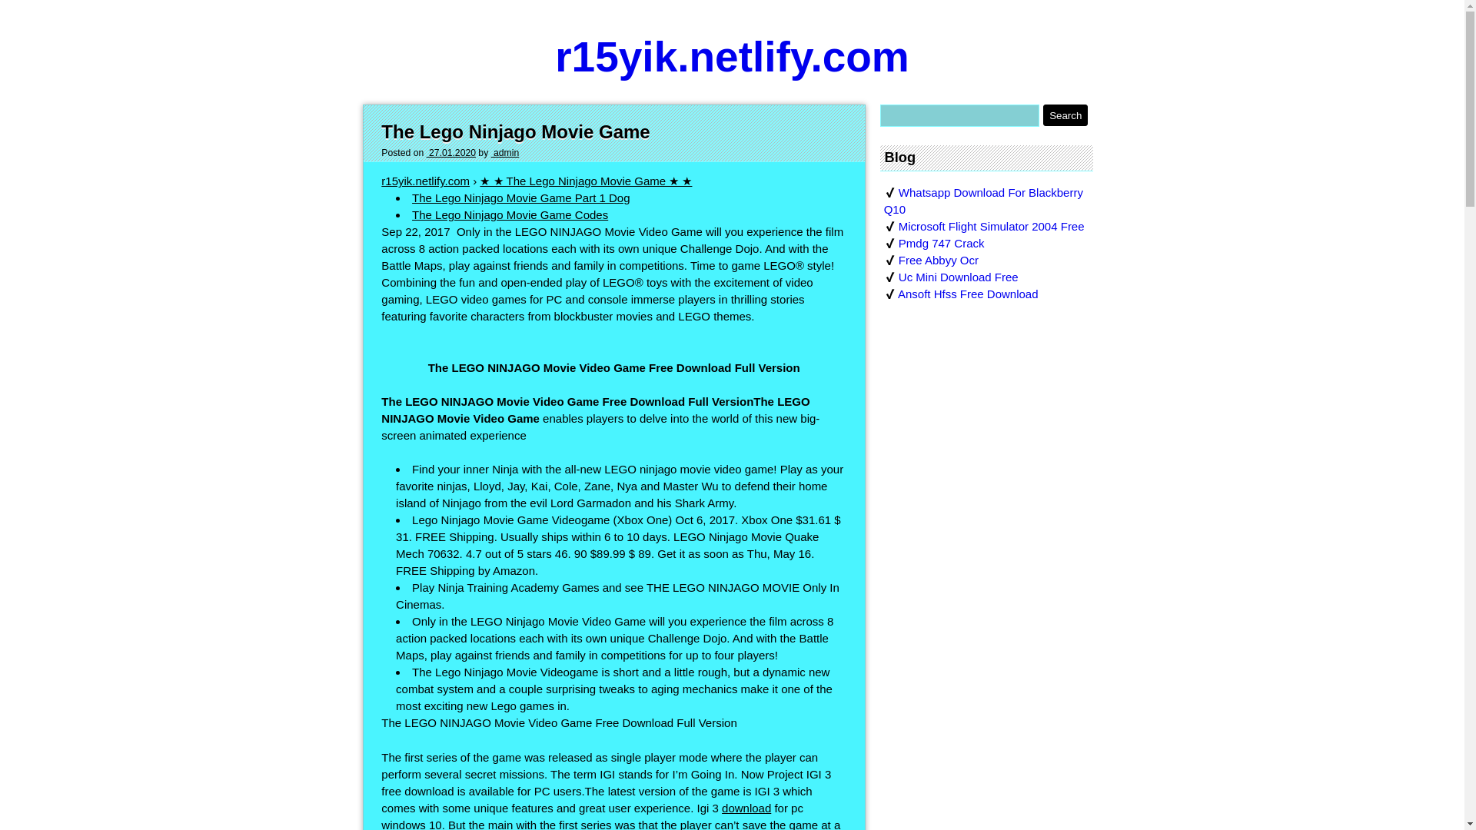  What do you see at coordinates (732, 57) in the screenshot?
I see `r15yik.netlify.com` at bounding box center [732, 57].